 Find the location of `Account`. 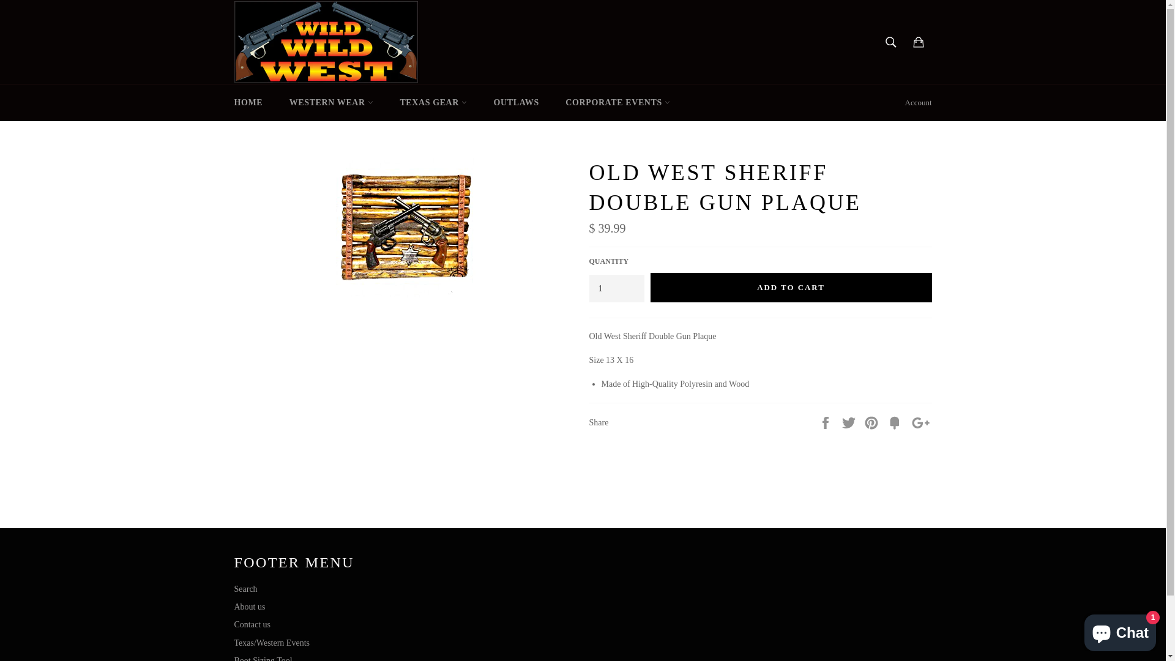

Account is located at coordinates (918, 103).